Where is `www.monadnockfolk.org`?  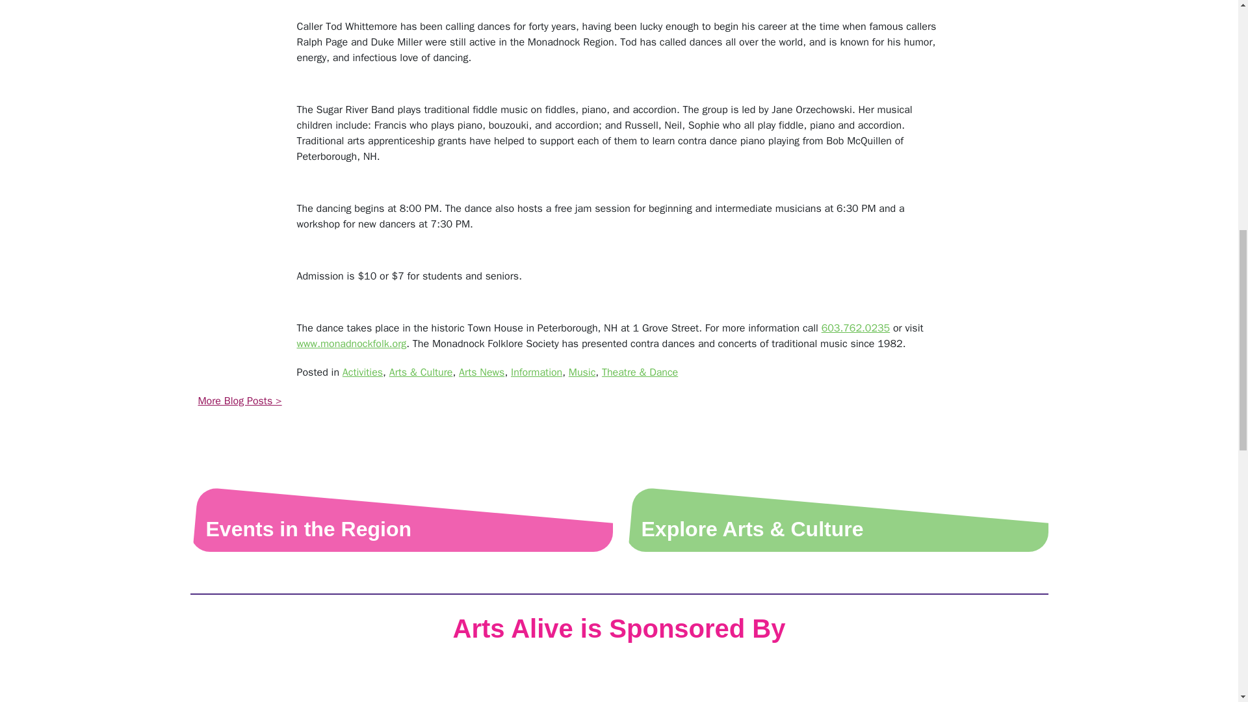 www.monadnockfolk.org is located at coordinates (351, 343).